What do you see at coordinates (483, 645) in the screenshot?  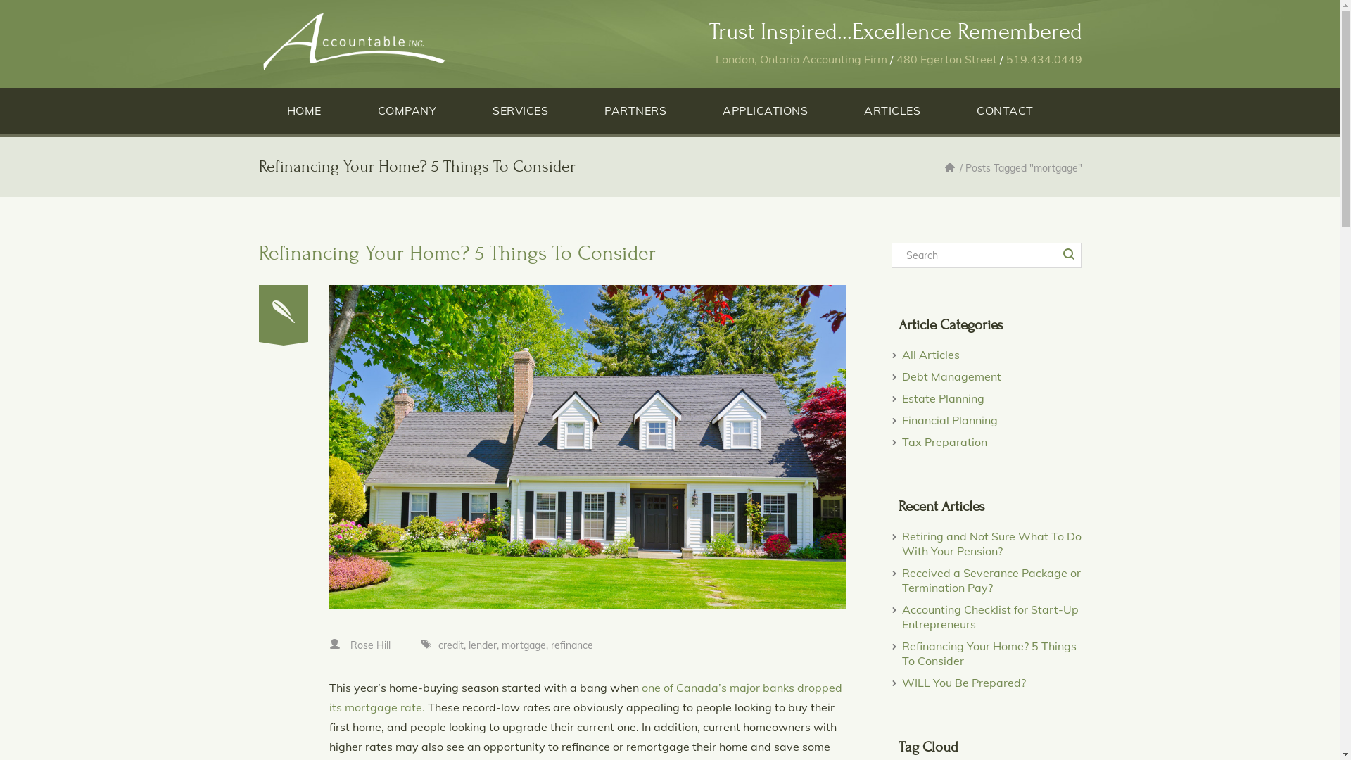 I see `lender` at bounding box center [483, 645].